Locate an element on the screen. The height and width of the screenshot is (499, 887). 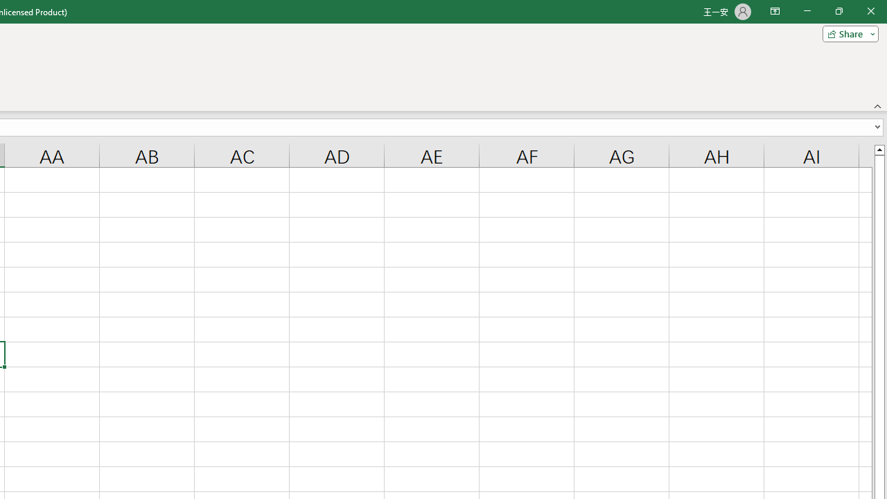
Ribbon Display Options is located at coordinates (775, 11).